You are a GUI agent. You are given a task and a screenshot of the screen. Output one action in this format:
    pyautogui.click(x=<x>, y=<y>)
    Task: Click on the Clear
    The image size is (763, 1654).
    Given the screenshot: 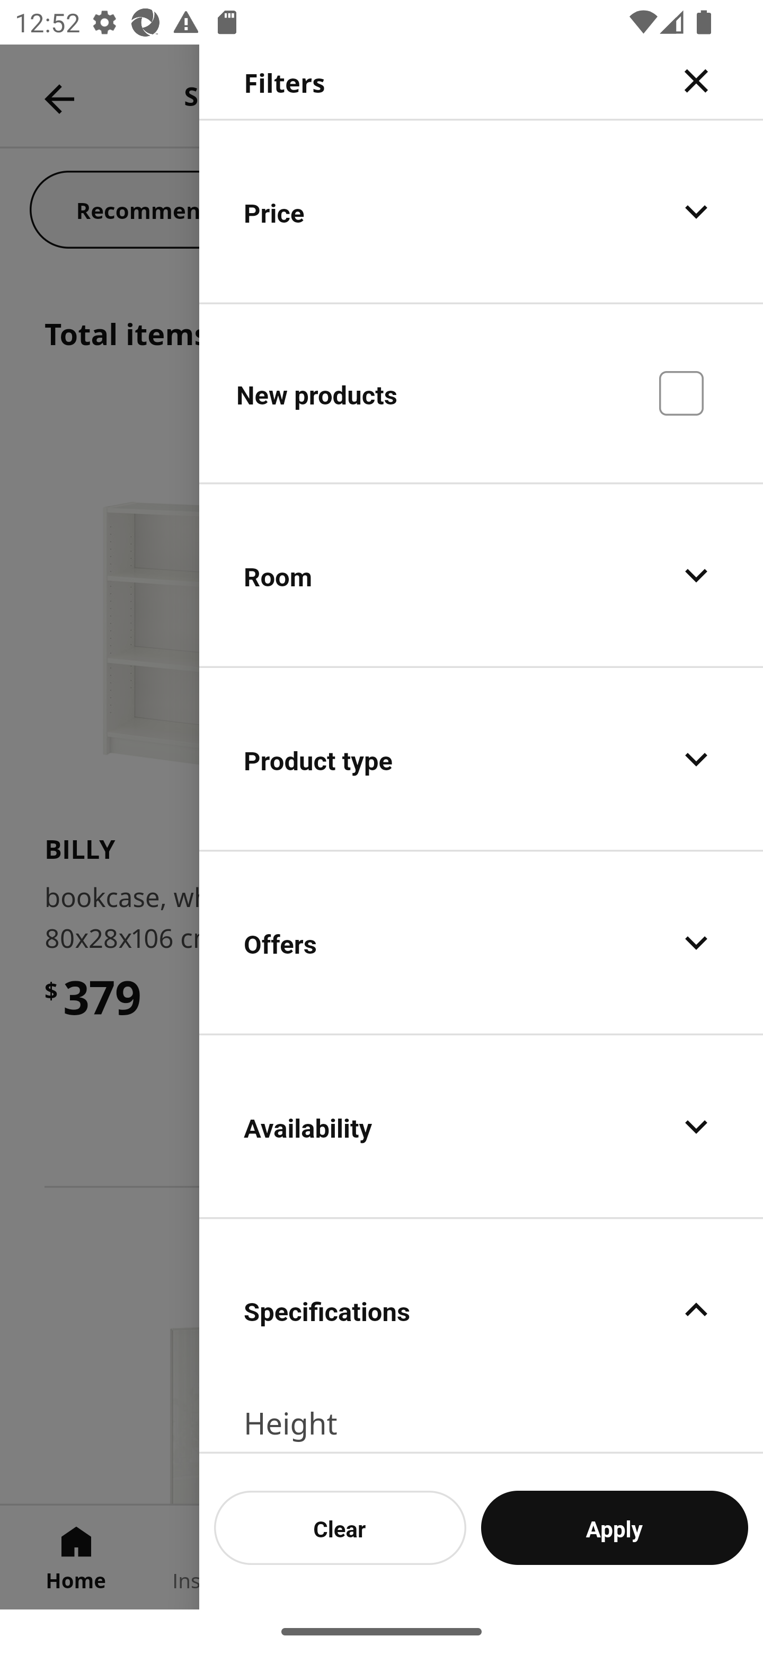 What is the action you would take?
    pyautogui.click(x=340, y=1527)
    